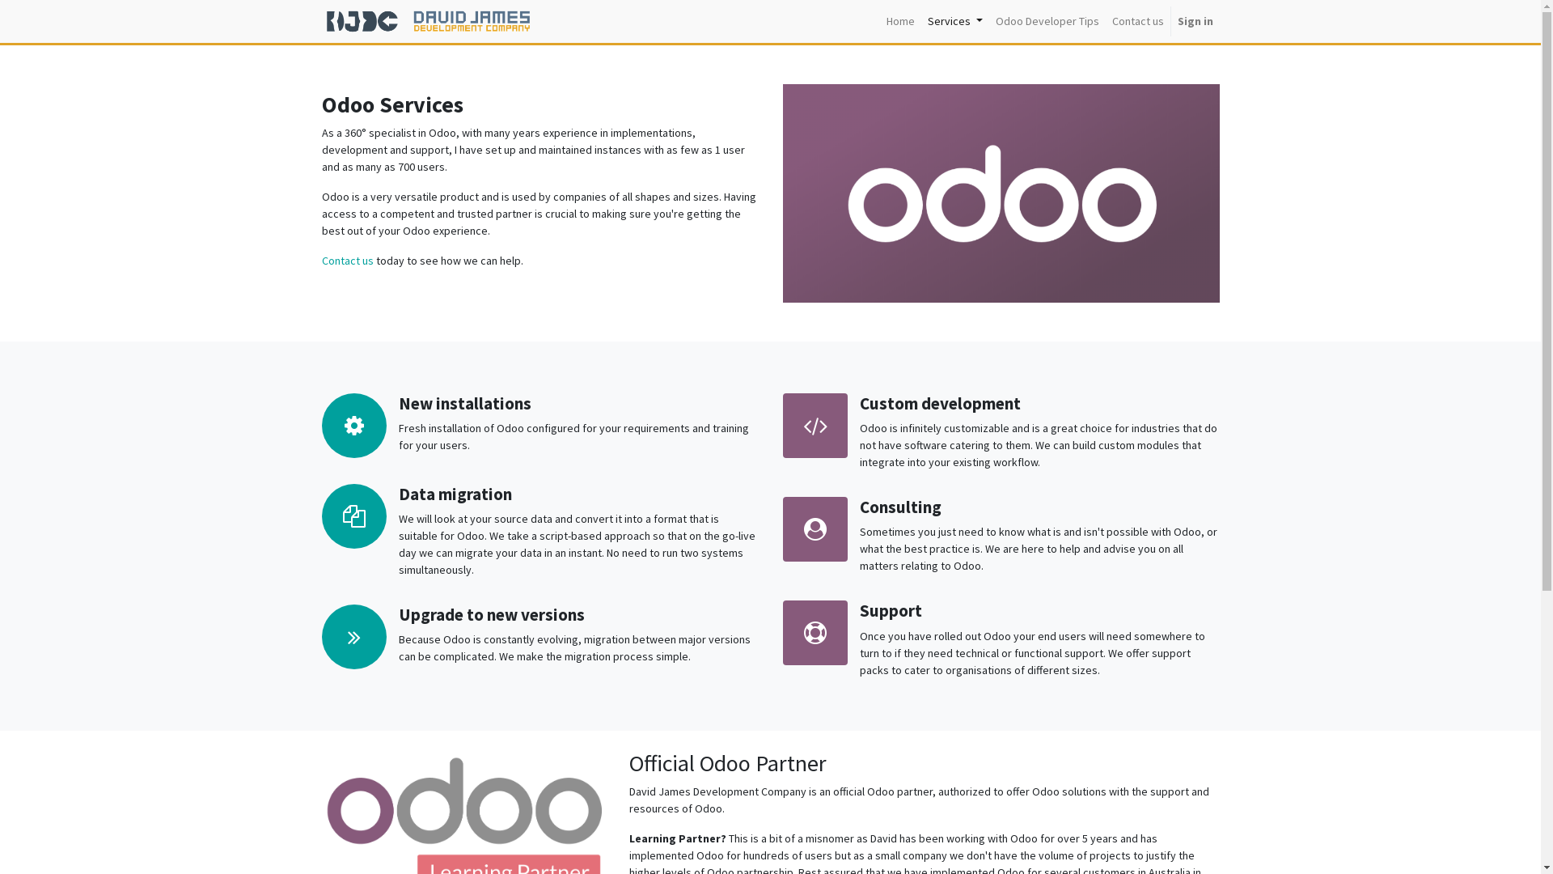 The height and width of the screenshot is (874, 1553). What do you see at coordinates (901, 21) in the screenshot?
I see `Home` at bounding box center [901, 21].